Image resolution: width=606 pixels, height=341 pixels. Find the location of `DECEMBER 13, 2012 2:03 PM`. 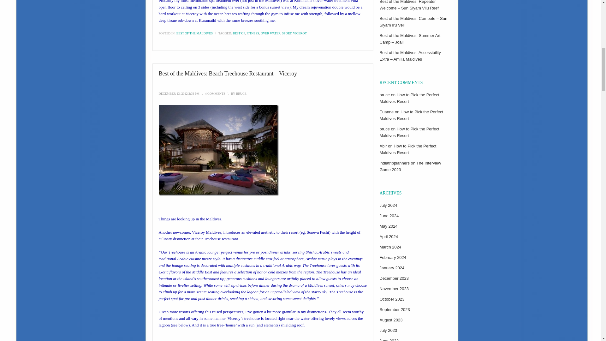

DECEMBER 13, 2012 2:03 PM is located at coordinates (179, 93).